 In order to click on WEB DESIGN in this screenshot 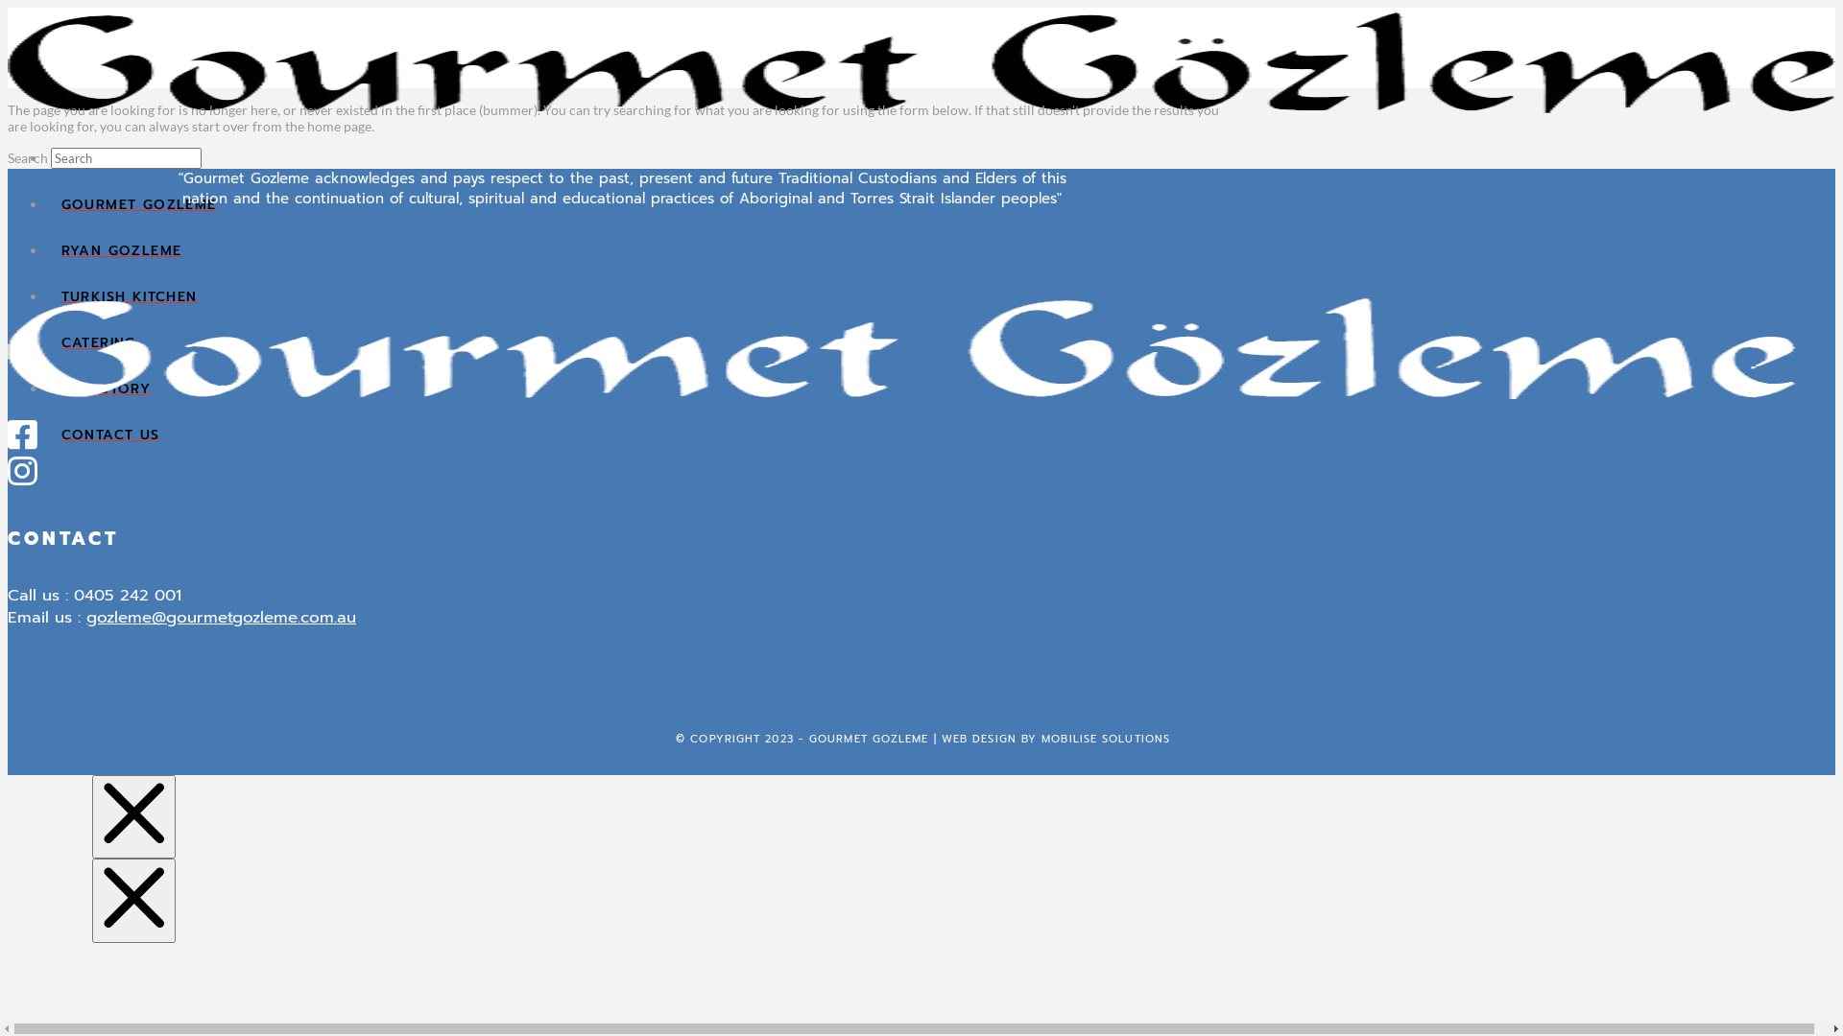, I will do `click(979, 739)`.